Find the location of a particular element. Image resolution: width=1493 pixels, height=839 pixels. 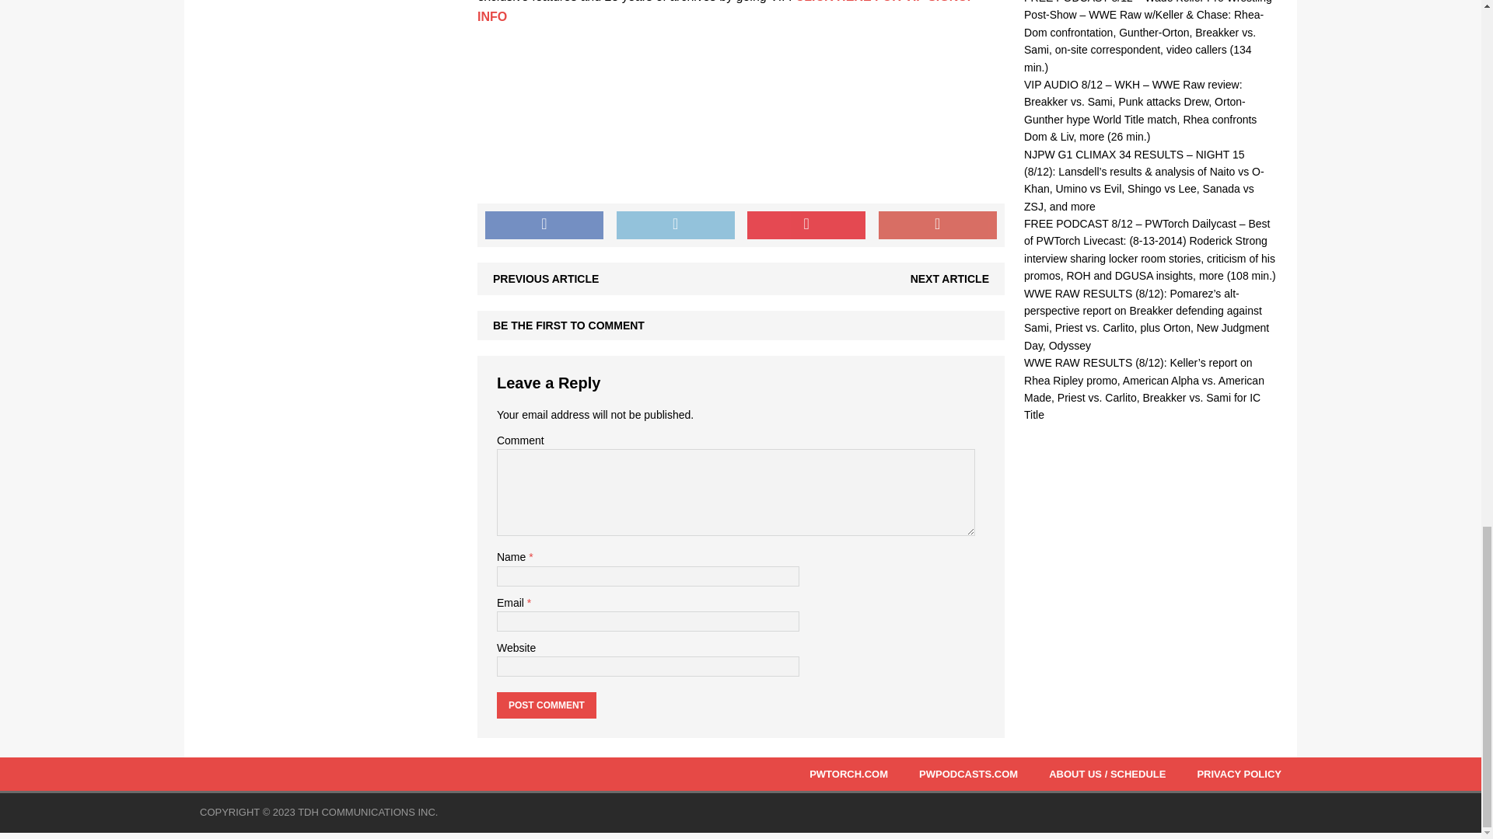

Tweet This Post is located at coordinates (675, 225).